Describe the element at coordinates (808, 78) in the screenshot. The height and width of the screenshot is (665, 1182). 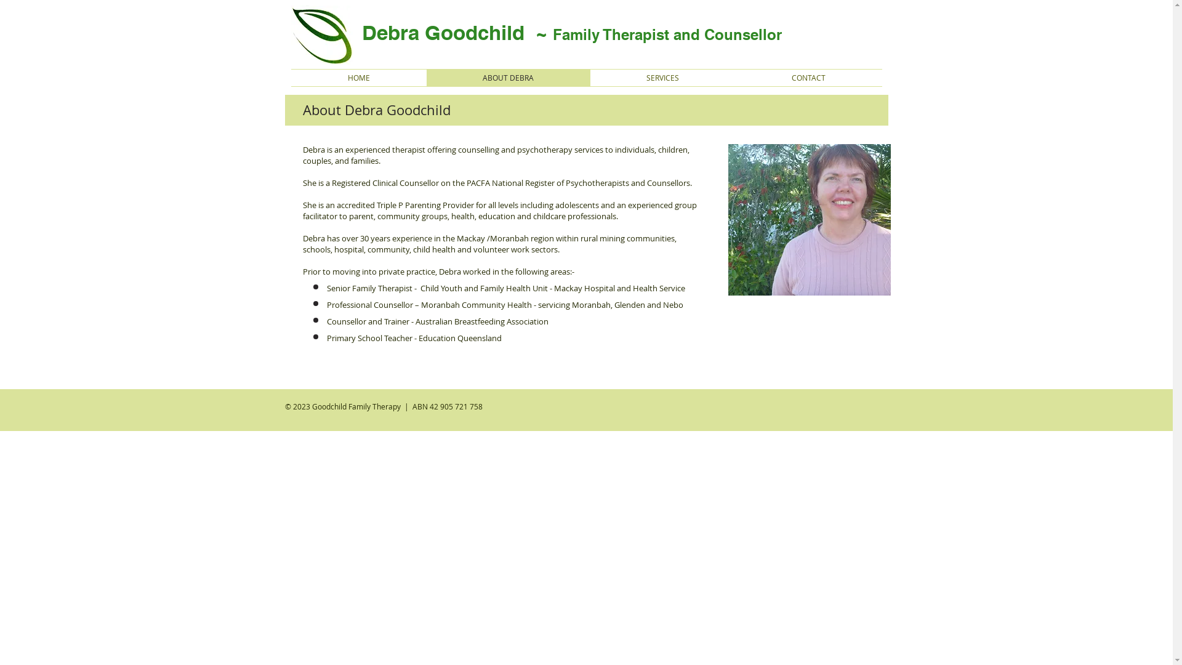
I see `CONTACT` at that location.